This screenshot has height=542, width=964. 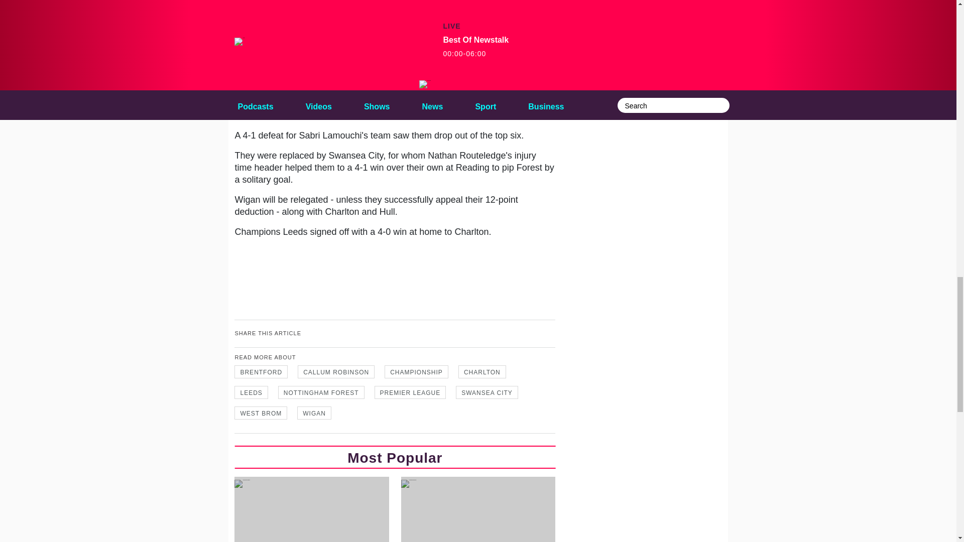 What do you see at coordinates (261, 371) in the screenshot?
I see `BRENTFORD` at bounding box center [261, 371].